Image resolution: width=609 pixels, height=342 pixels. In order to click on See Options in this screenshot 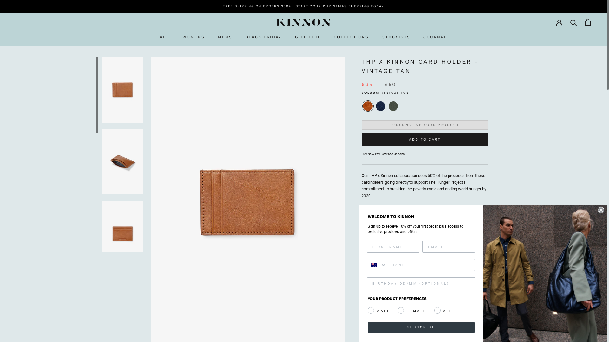, I will do `click(396, 154)`.